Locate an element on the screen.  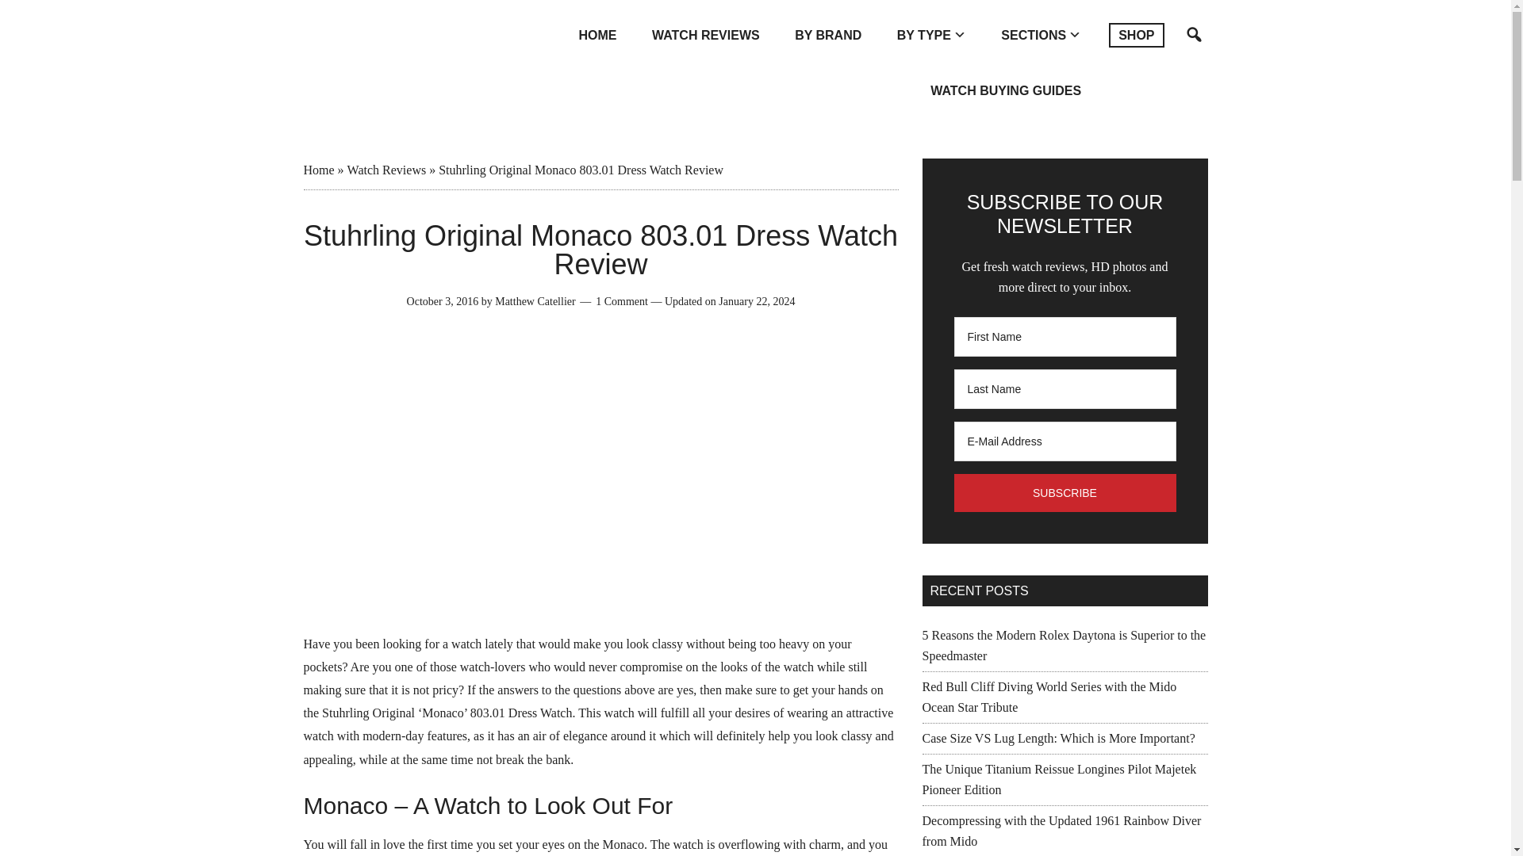
BY BRAND is located at coordinates (827, 35).